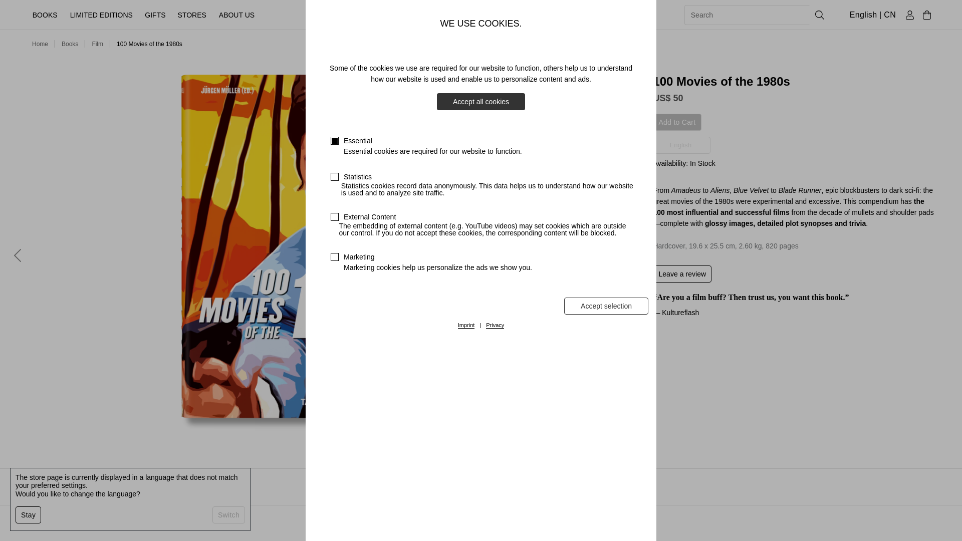  I want to click on on, so click(335, 216).